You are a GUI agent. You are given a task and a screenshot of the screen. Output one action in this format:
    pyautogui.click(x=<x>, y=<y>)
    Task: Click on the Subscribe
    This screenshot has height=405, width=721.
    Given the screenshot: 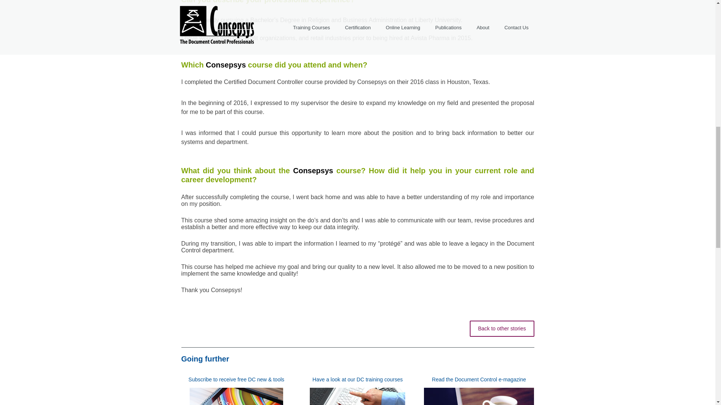 What is the action you would take?
    pyautogui.click(x=236, y=379)
    